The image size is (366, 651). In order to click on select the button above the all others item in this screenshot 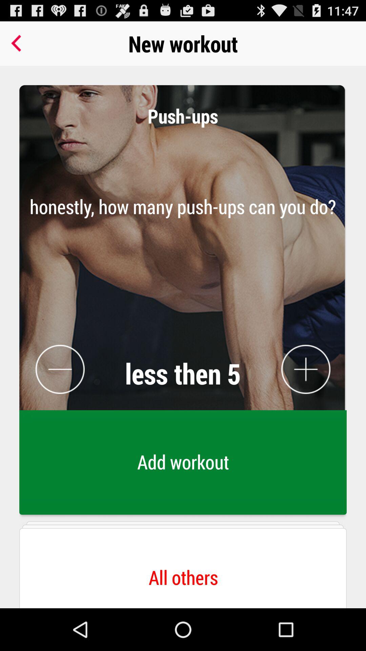, I will do `click(183, 464)`.